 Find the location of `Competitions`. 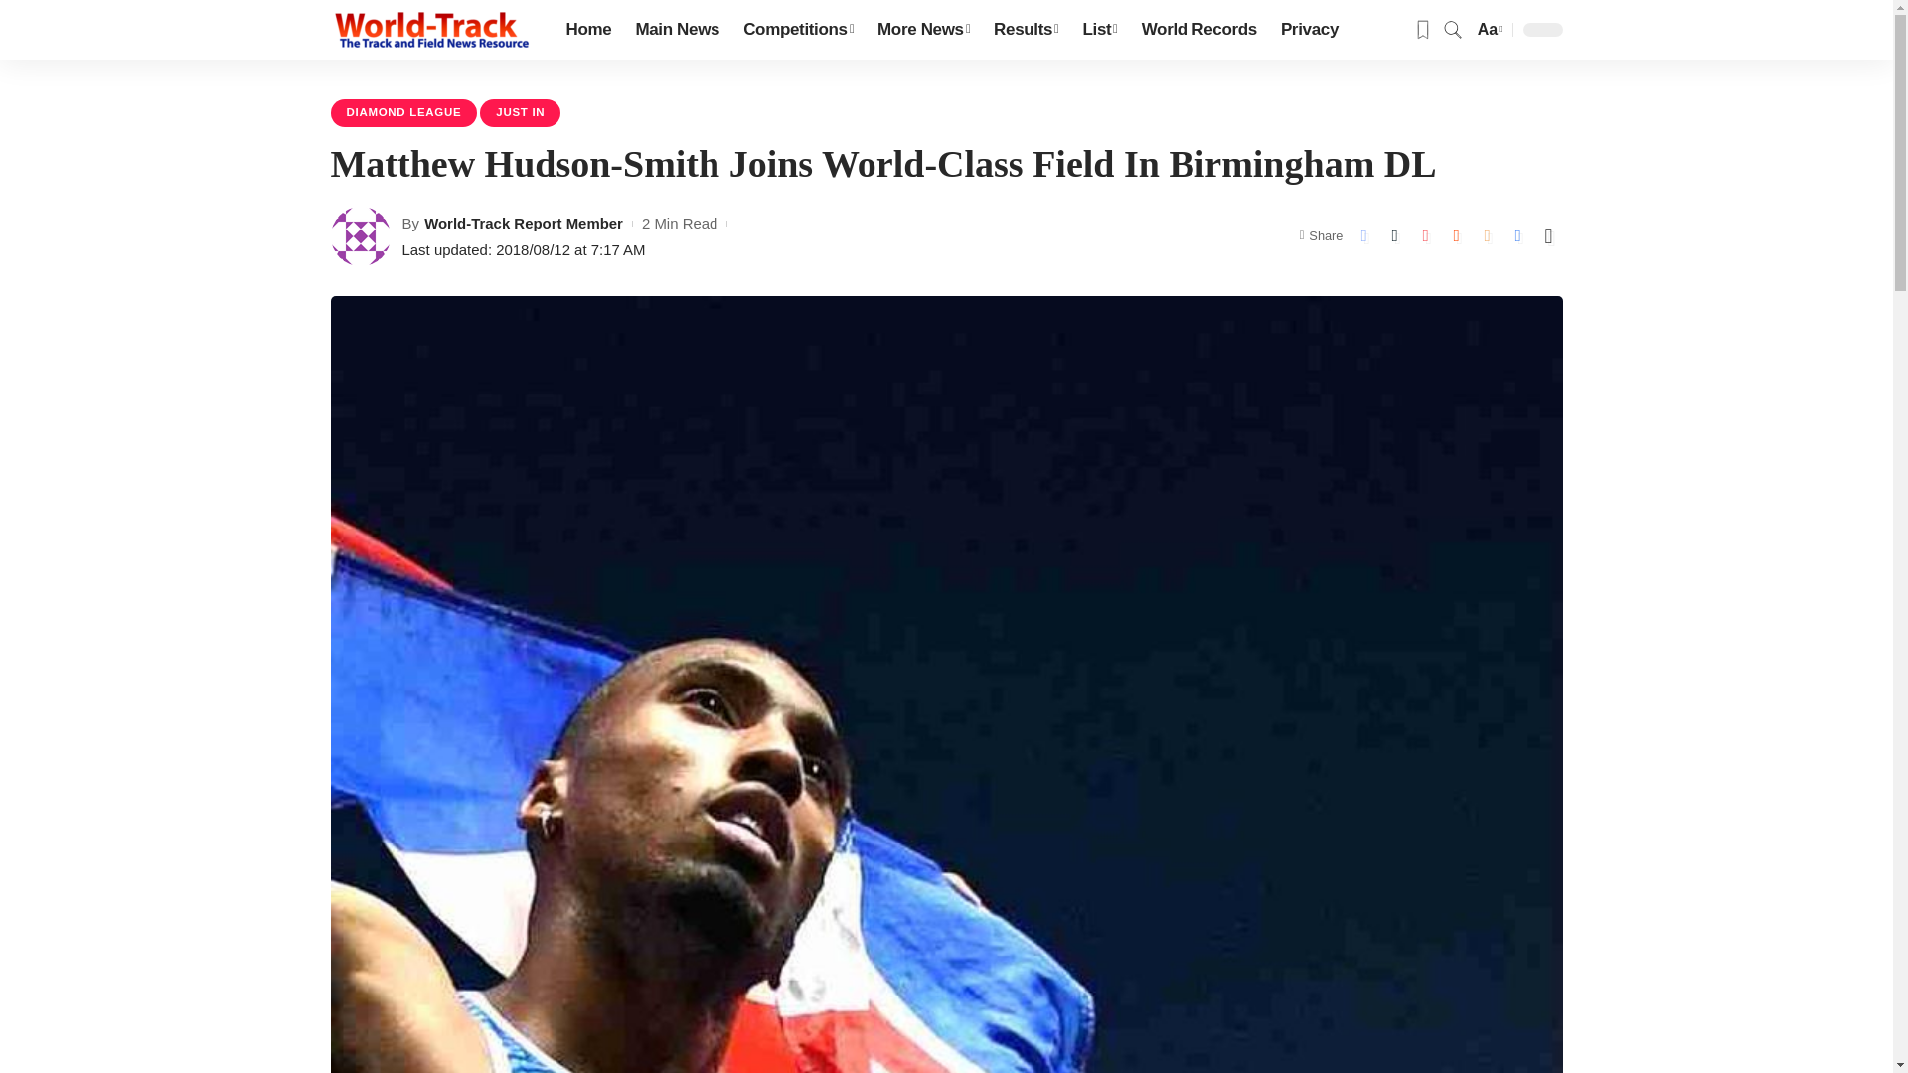

Competitions is located at coordinates (798, 30).